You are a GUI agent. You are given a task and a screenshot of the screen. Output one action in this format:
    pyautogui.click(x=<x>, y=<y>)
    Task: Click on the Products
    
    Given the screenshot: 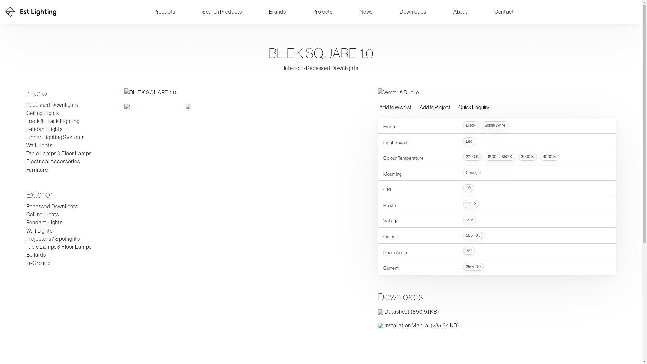 What is the action you would take?
    pyautogui.click(x=164, y=12)
    